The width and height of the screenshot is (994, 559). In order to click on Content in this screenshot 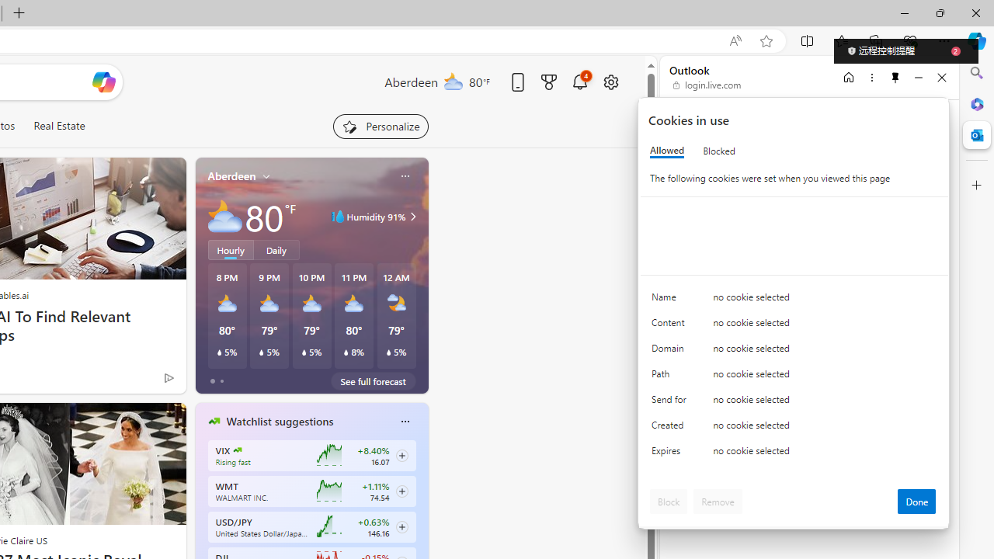, I will do `click(671, 326)`.